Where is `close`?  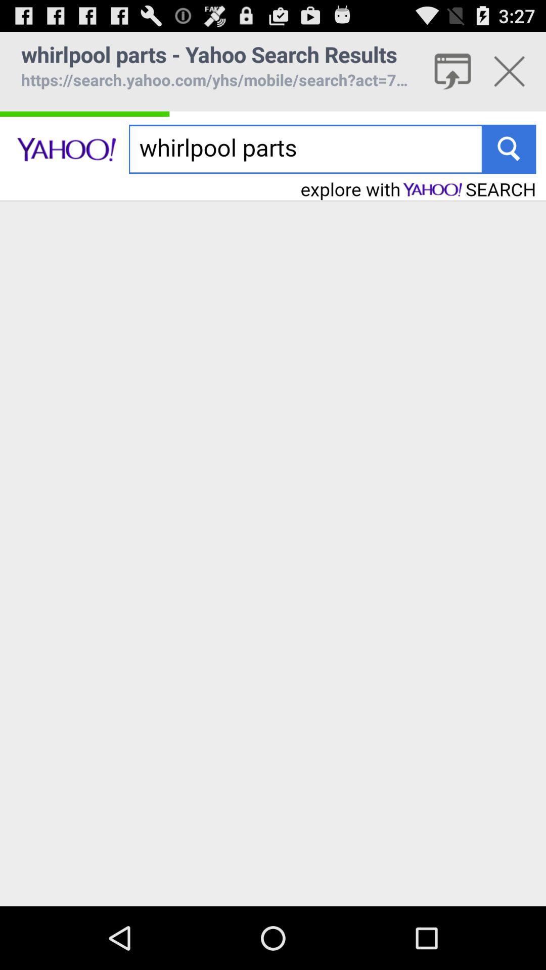 close is located at coordinates (510, 71).